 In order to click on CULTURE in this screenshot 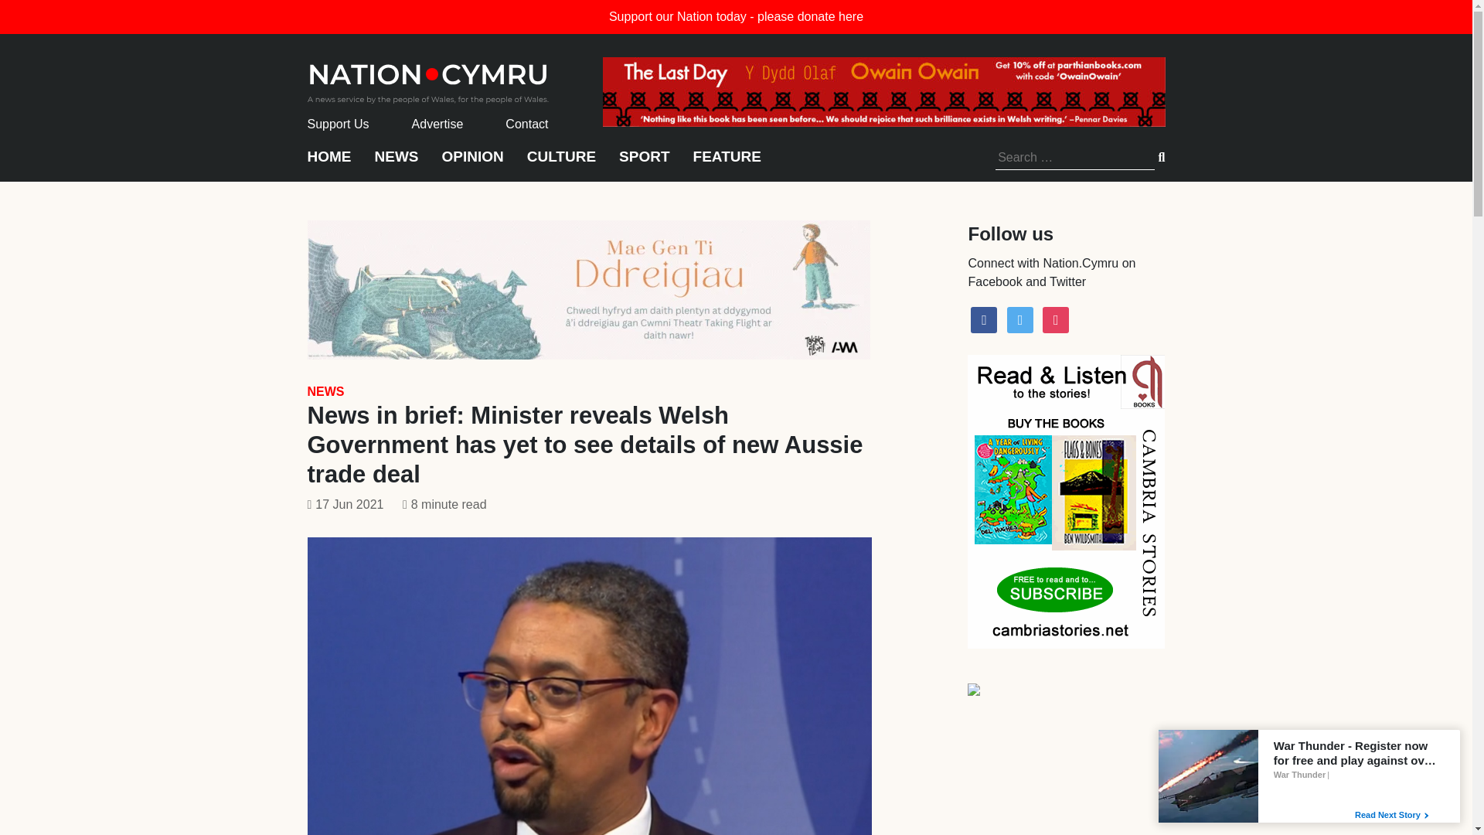, I will do `click(561, 164)`.